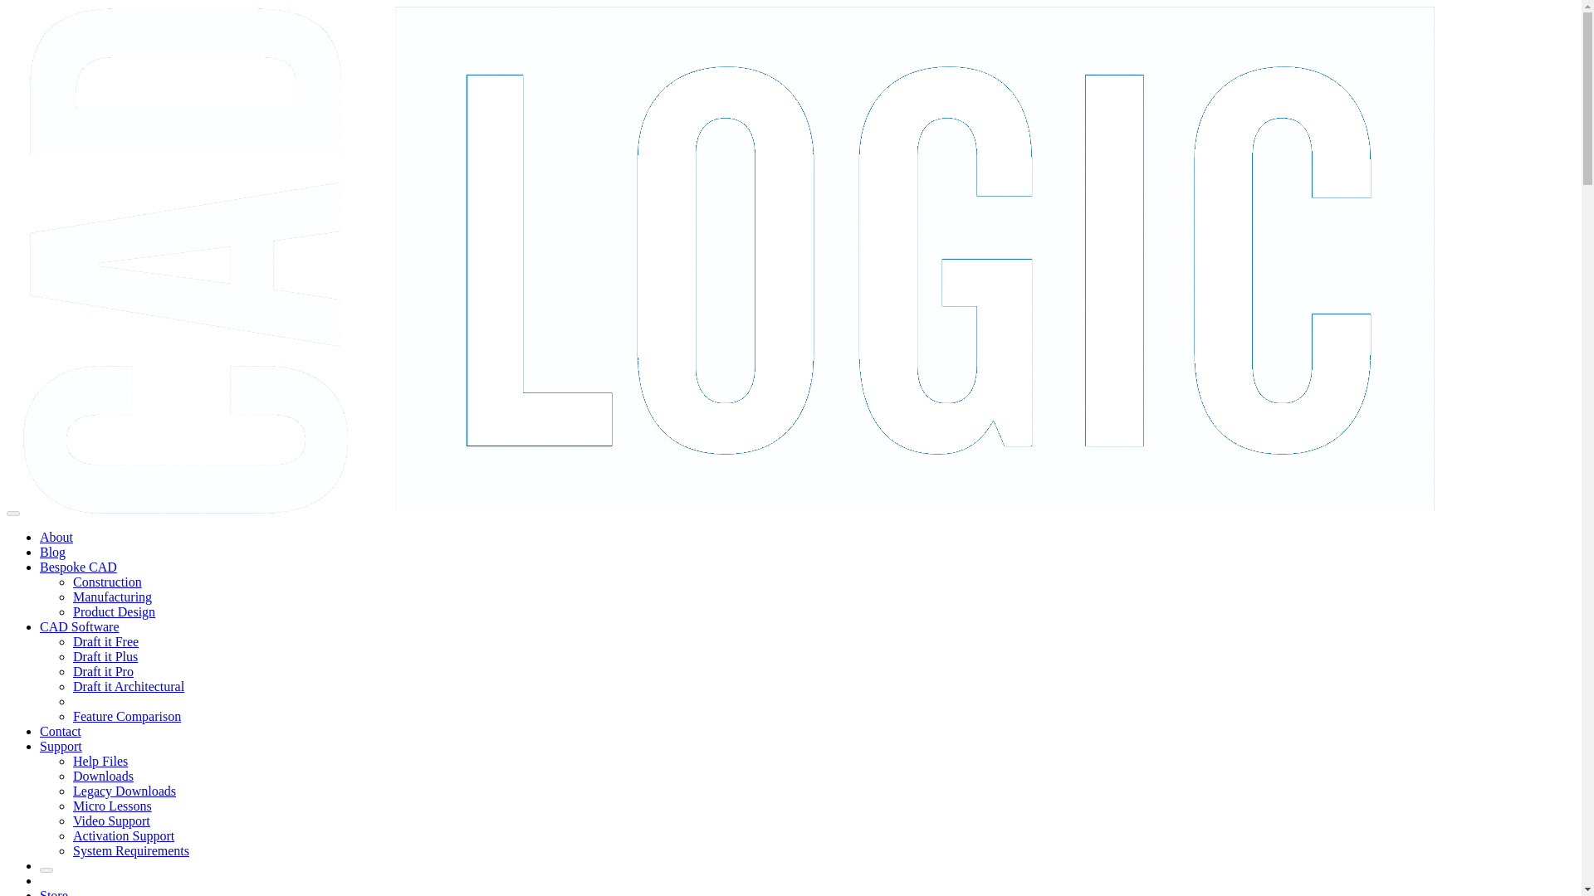 The height and width of the screenshot is (896, 1594). What do you see at coordinates (111, 820) in the screenshot?
I see `Video Support` at bounding box center [111, 820].